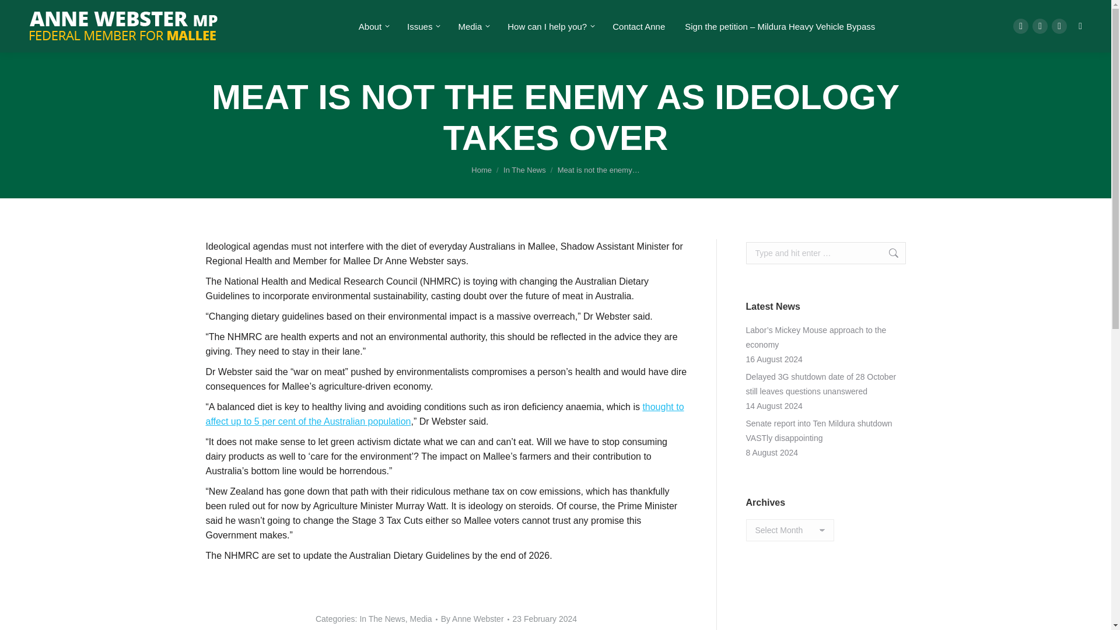 This screenshot has width=1120, height=630. What do you see at coordinates (19, 13) in the screenshot?
I see `Go!` at bounding box center [19, 13].